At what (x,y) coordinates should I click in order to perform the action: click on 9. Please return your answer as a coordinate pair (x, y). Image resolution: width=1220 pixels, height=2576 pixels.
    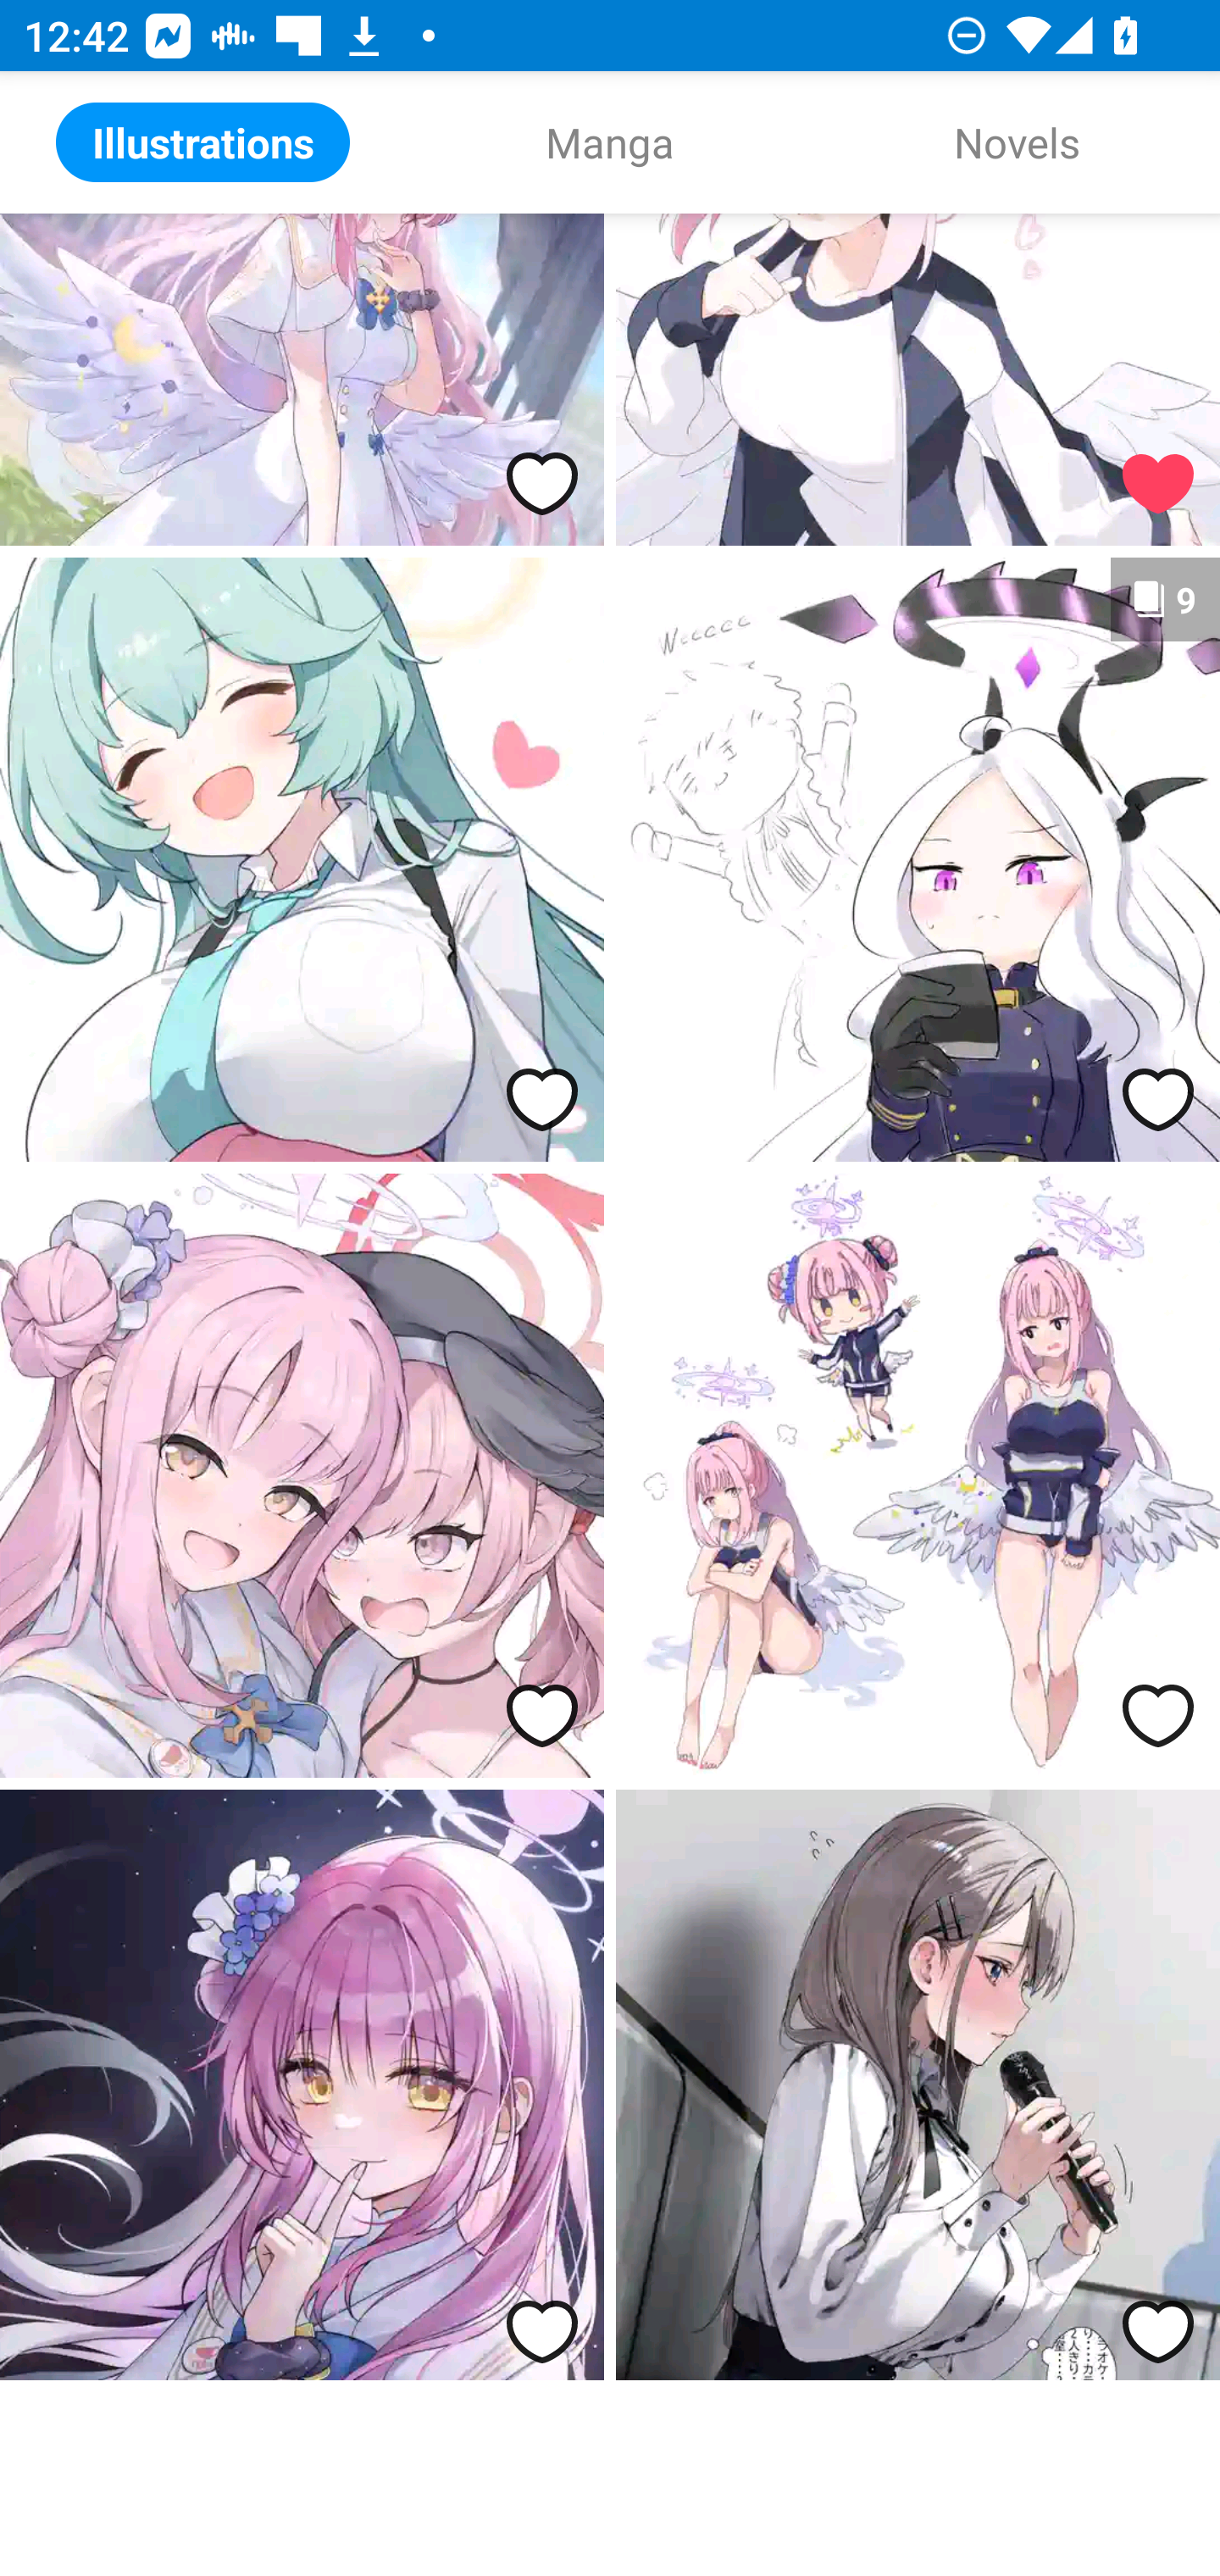
    Looking at the image, I should click on (918, 859).